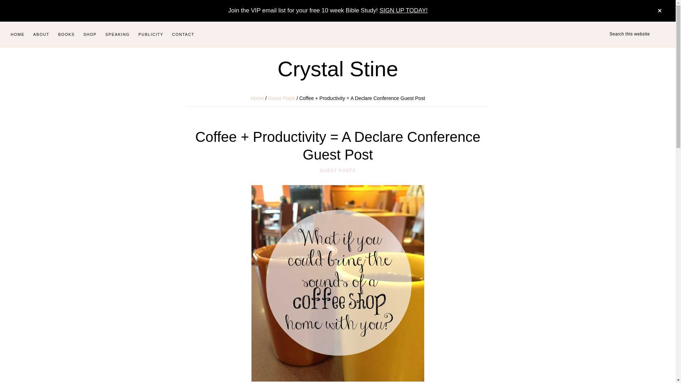 The height and width of the screenshot is (383, 681). I want to click on SHOP, so click(90, 34).